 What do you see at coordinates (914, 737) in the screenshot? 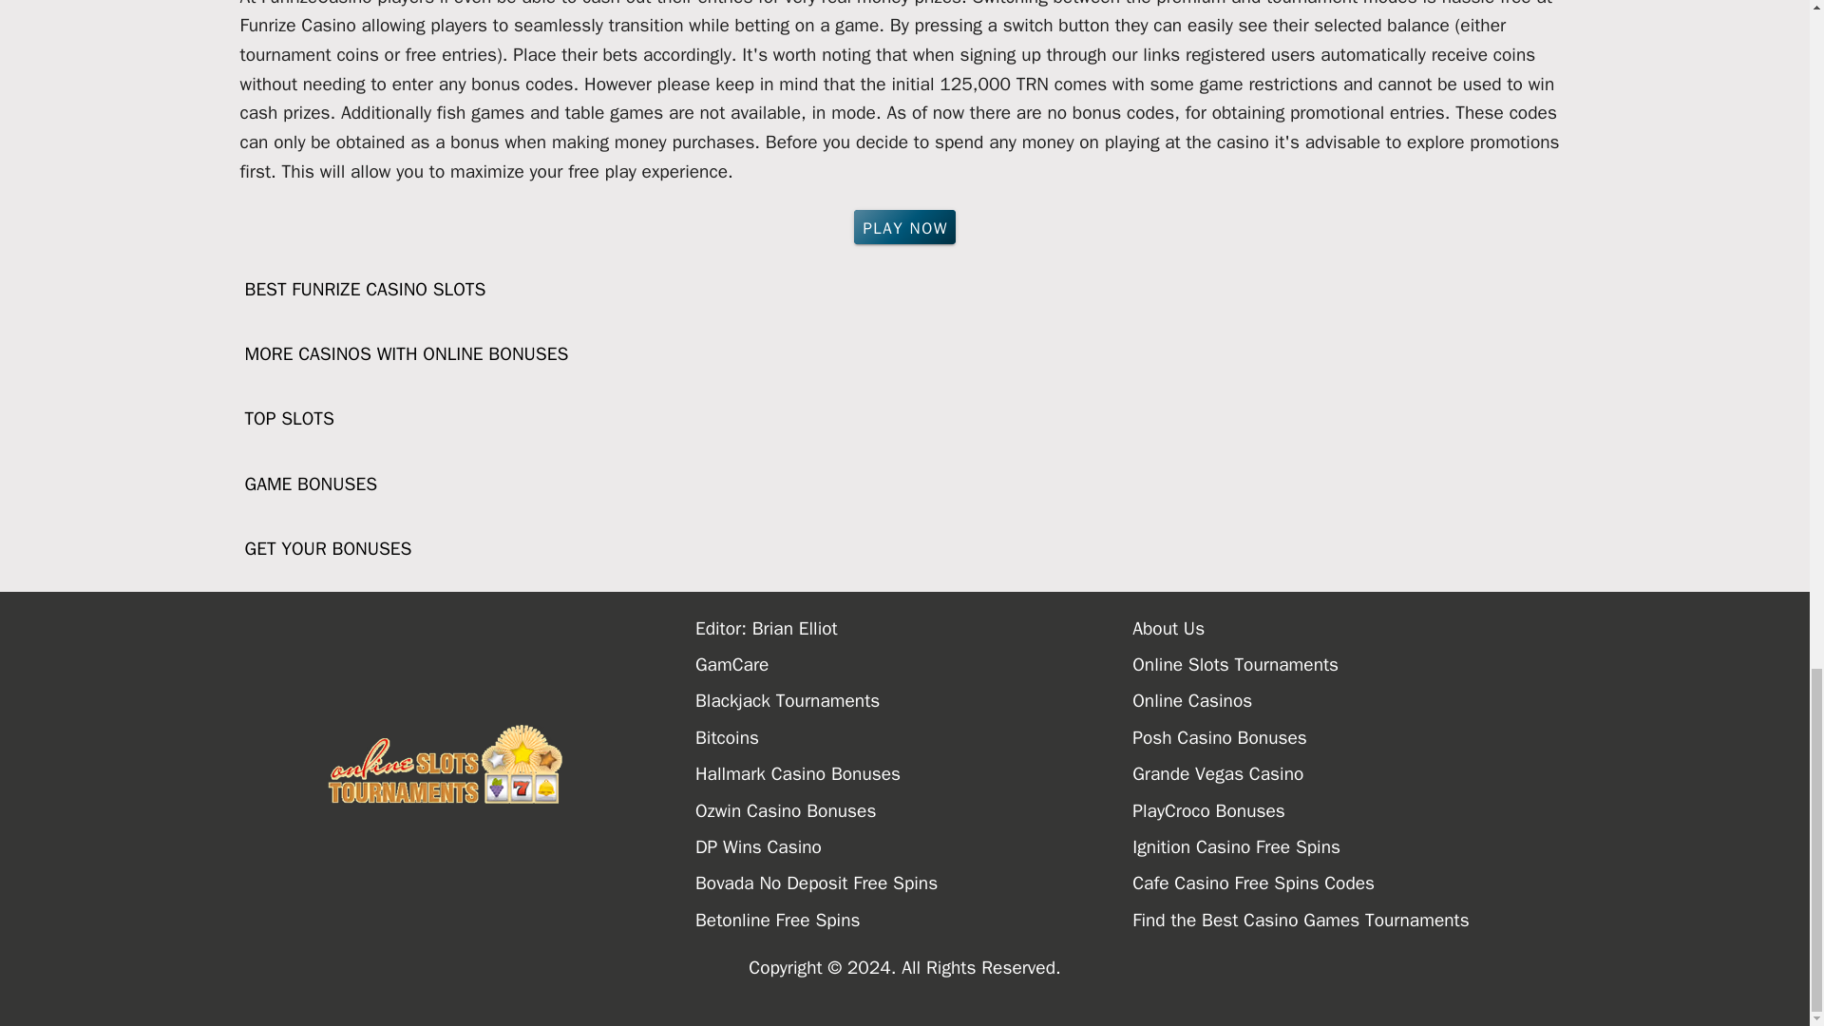
I see `Bitcoins` at bounding box center [914, 737].